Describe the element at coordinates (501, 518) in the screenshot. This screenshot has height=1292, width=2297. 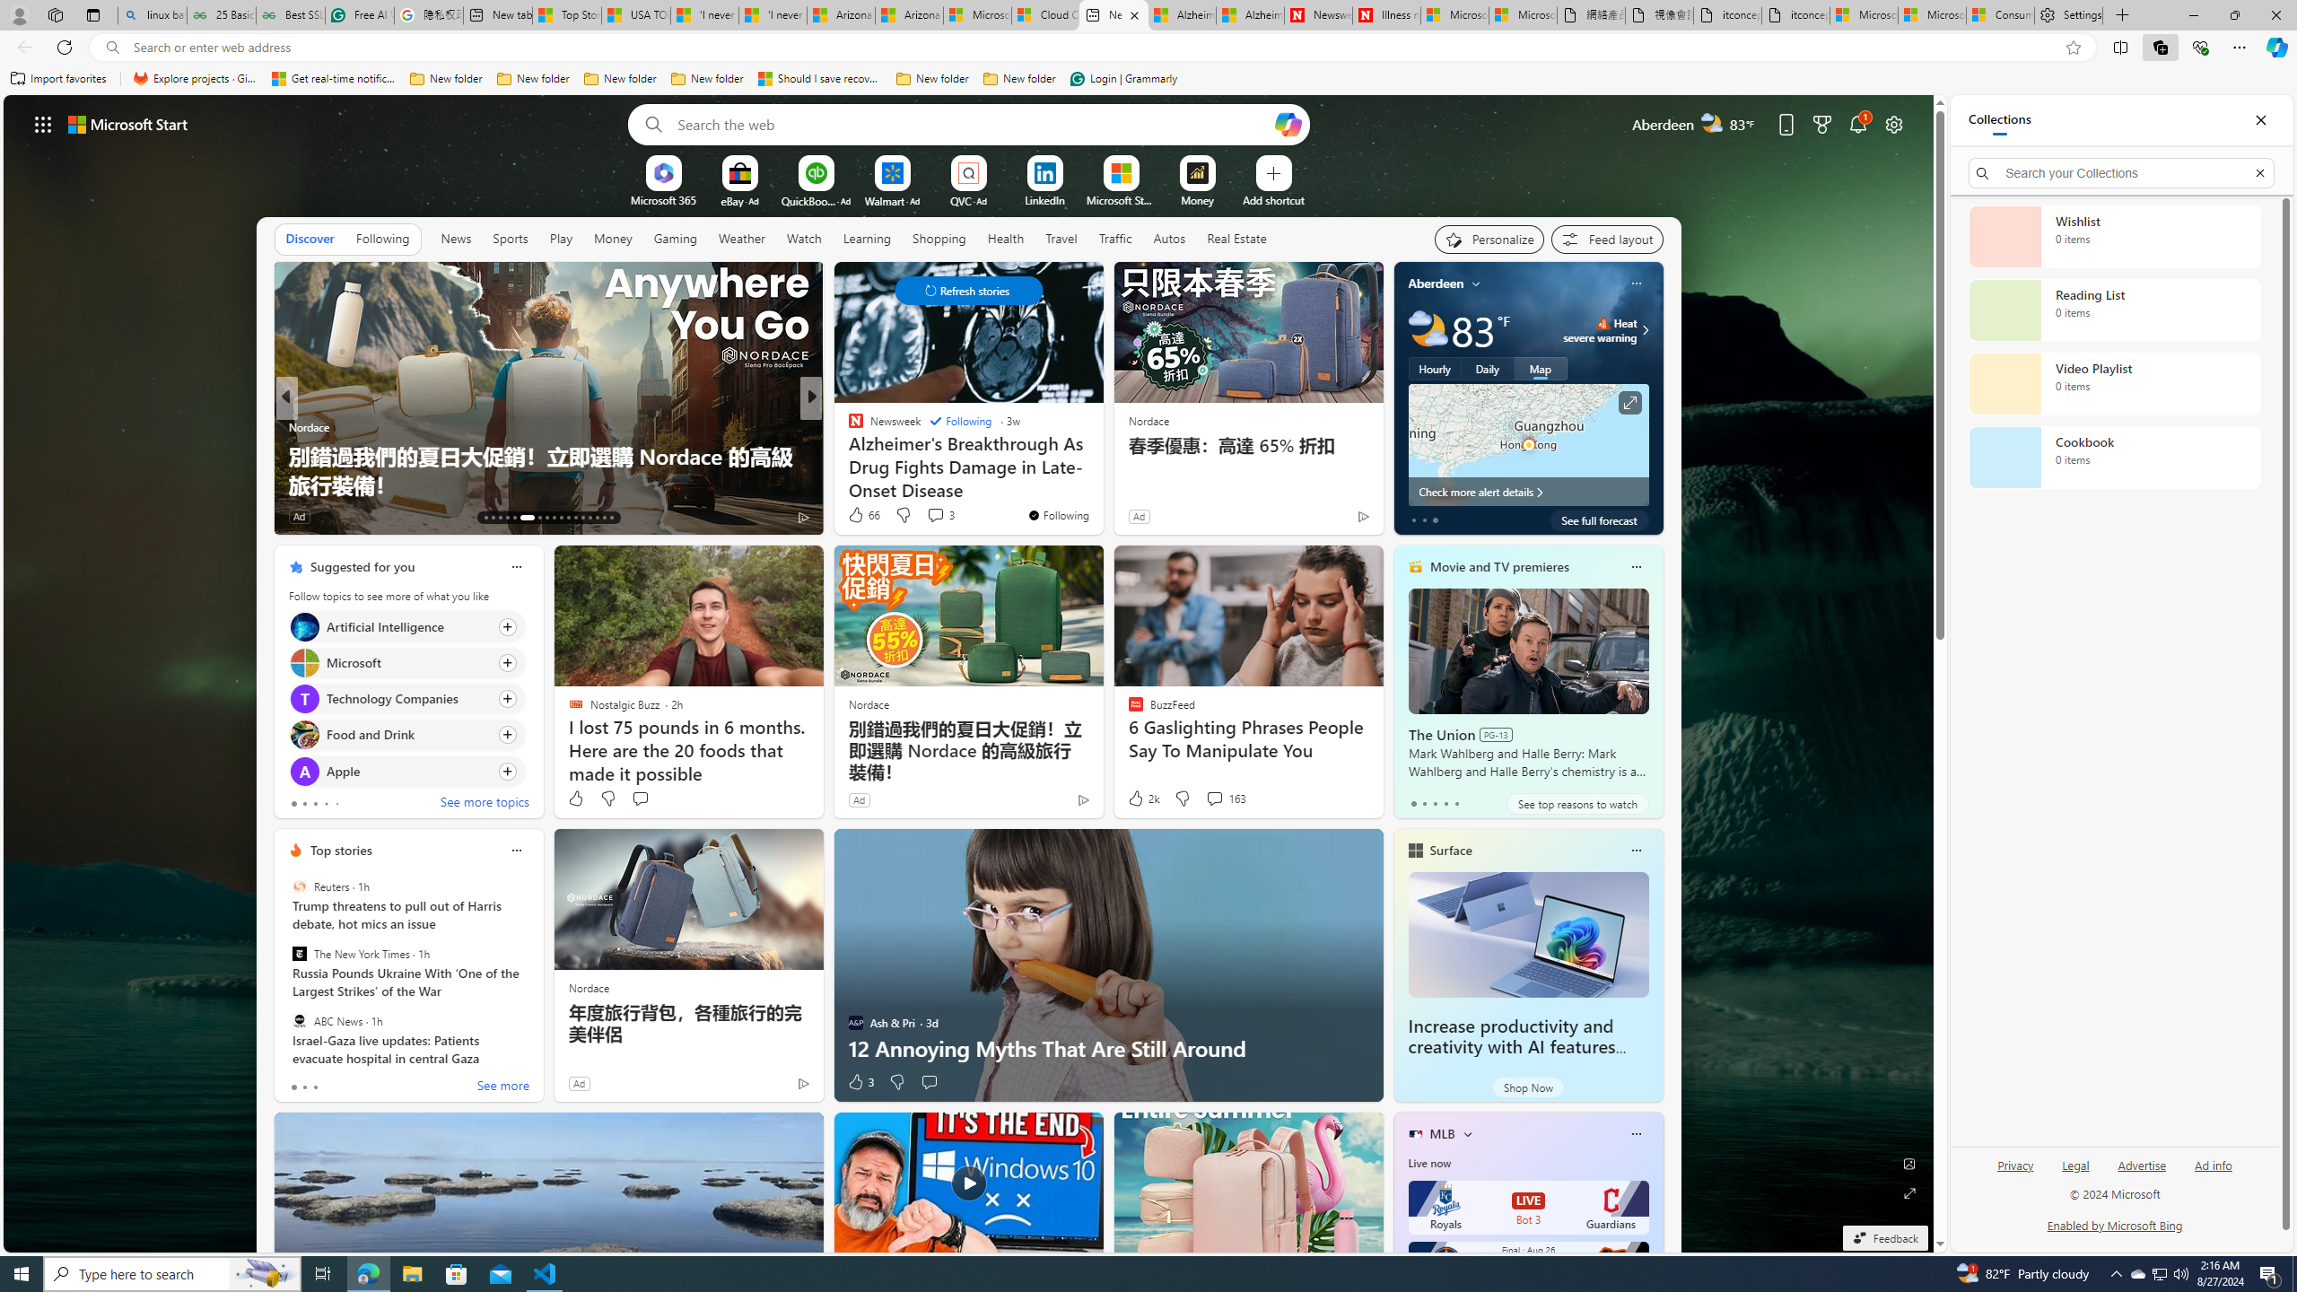
I see `AutomationID: tab-15` at that location.